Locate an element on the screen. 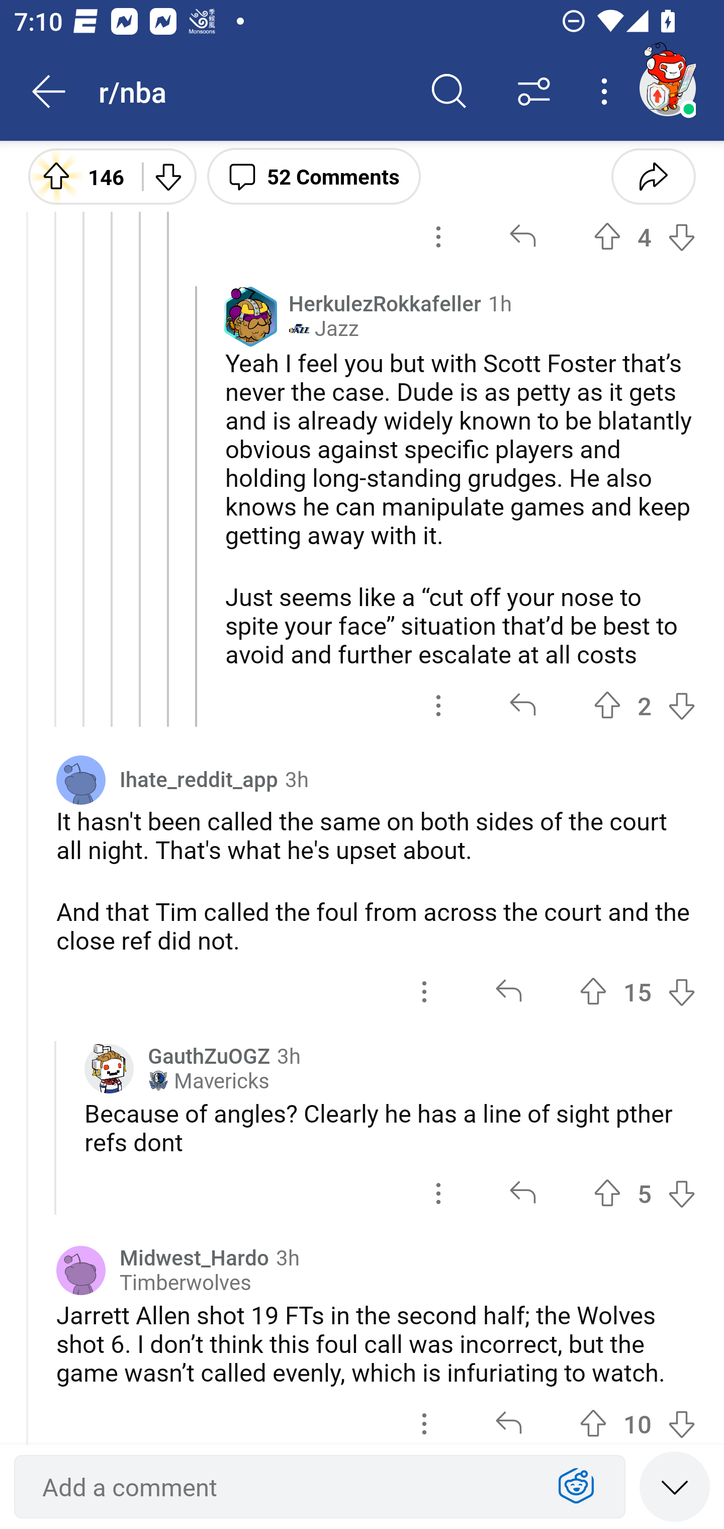 The height and width of the screenshot is (1529, 724). More options is located at coordinates (607, 92).